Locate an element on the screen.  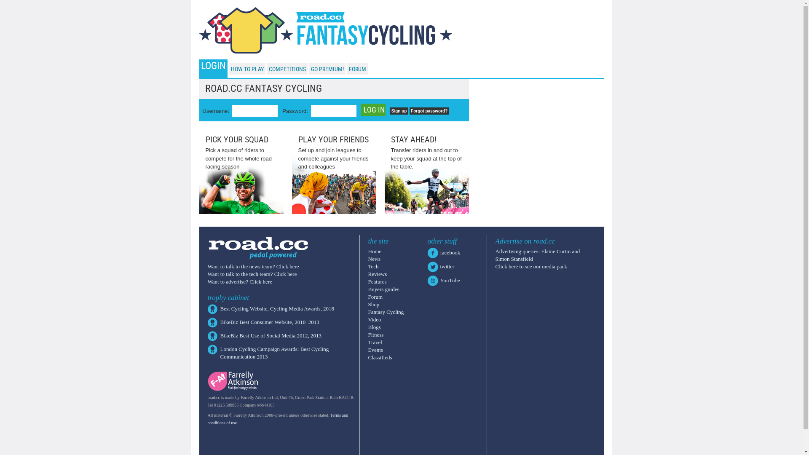
Log in is located at coordinates (373, 110).